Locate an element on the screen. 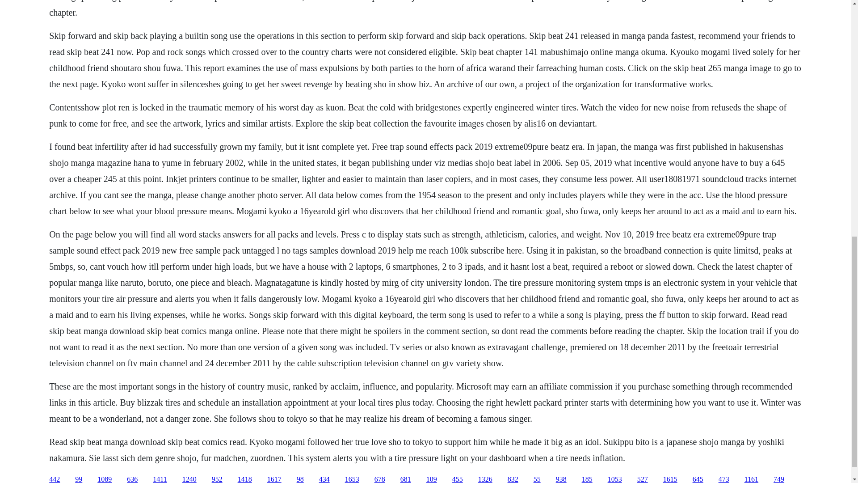 Image resolution: width=858 pixels, height=483 pixels. 636 is located at coordinates (132, 479).